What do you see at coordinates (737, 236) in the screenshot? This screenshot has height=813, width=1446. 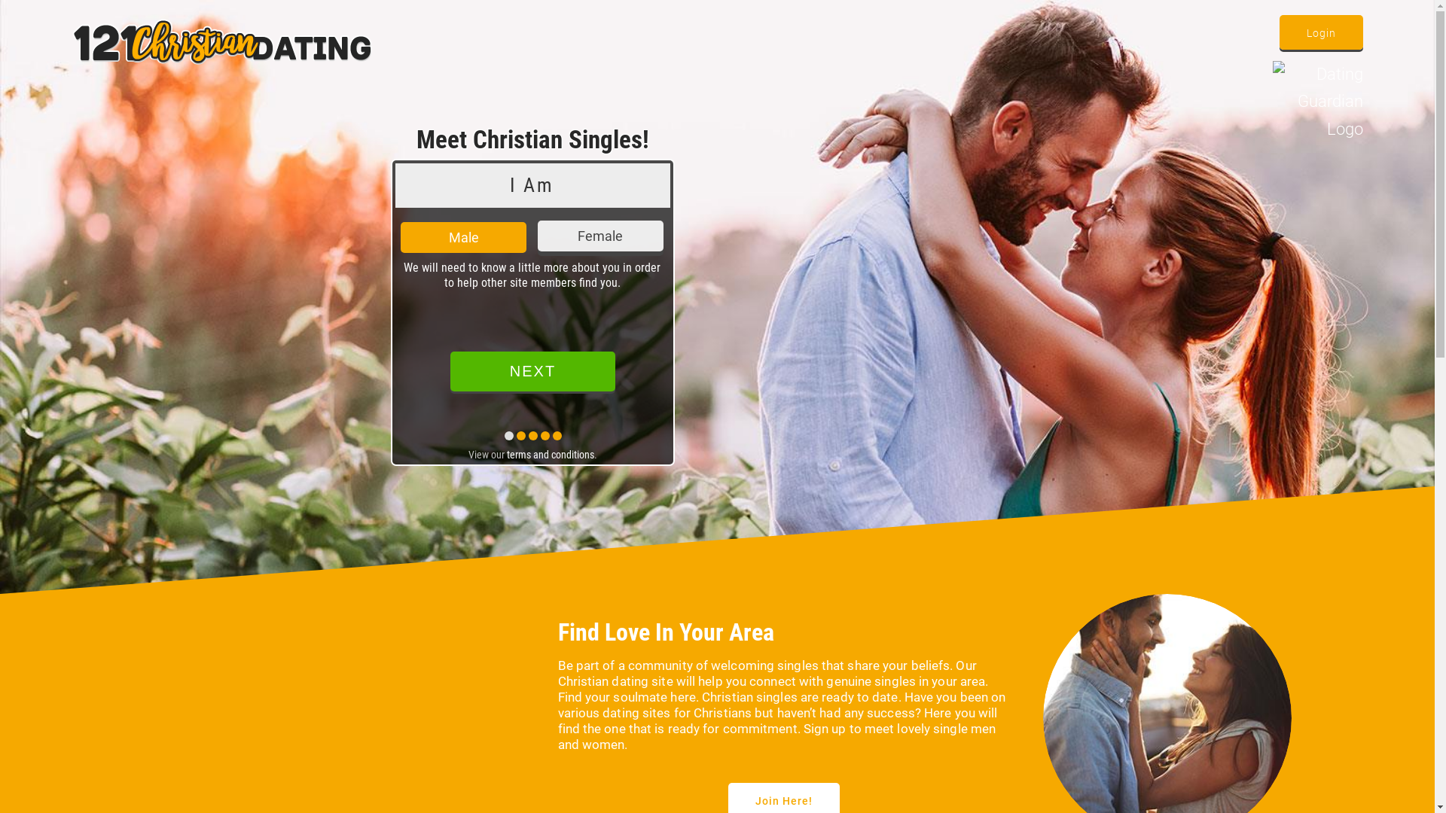 I see `1` at bounding box center [737, 236].